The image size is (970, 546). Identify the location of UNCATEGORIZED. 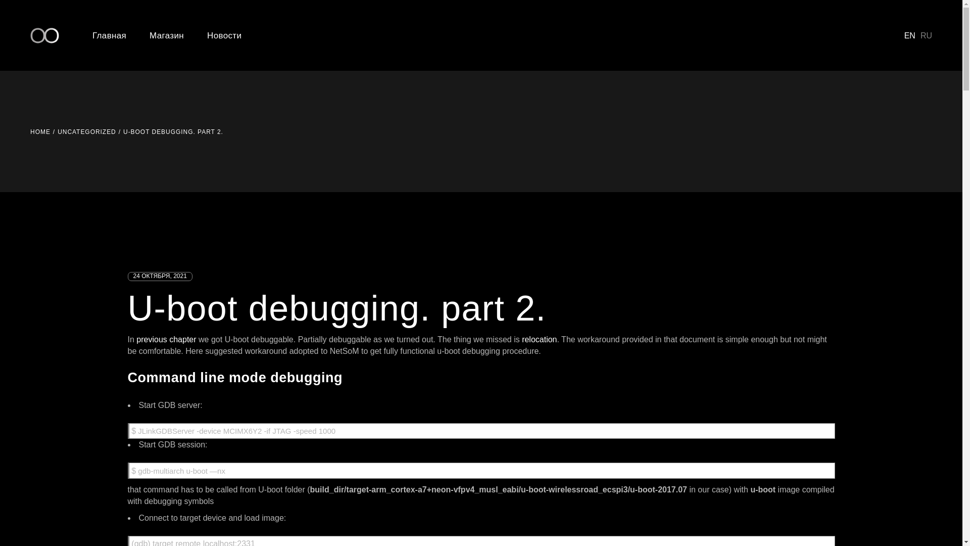
(87, 131).